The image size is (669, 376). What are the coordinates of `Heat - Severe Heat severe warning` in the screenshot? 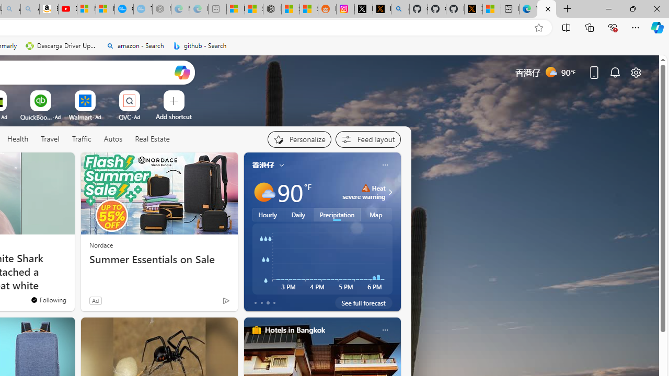 It's located at (364, 192).